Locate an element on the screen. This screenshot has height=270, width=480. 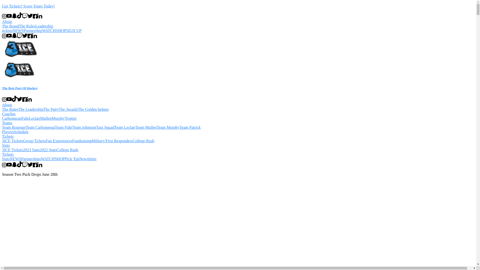
tickets is located at coordinates (7, 30).